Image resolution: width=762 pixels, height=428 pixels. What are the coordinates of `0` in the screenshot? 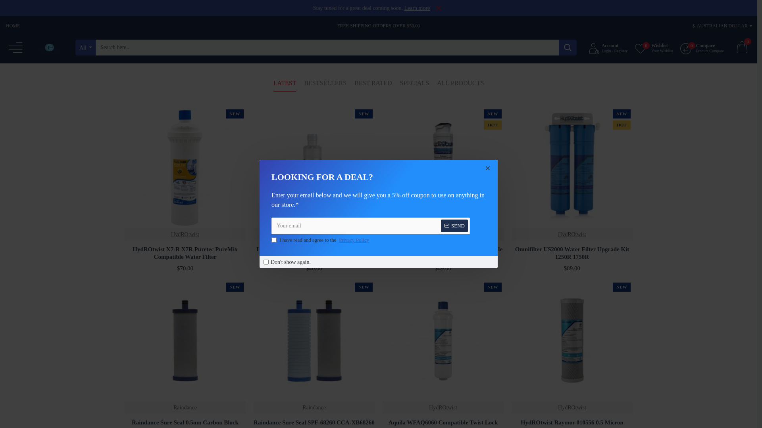 It's located at (741, 48).